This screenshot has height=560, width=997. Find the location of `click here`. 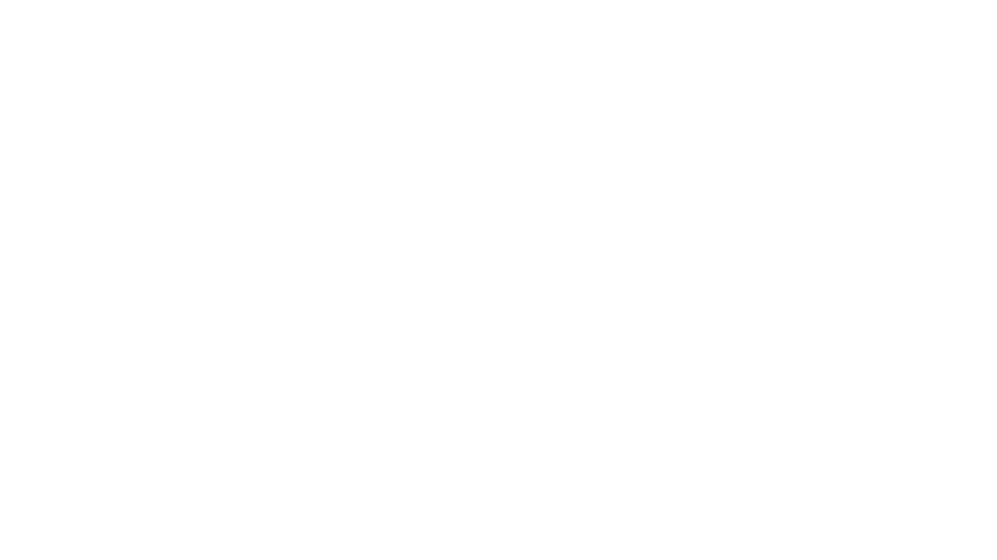

click here is located at coordinates (560, 68).